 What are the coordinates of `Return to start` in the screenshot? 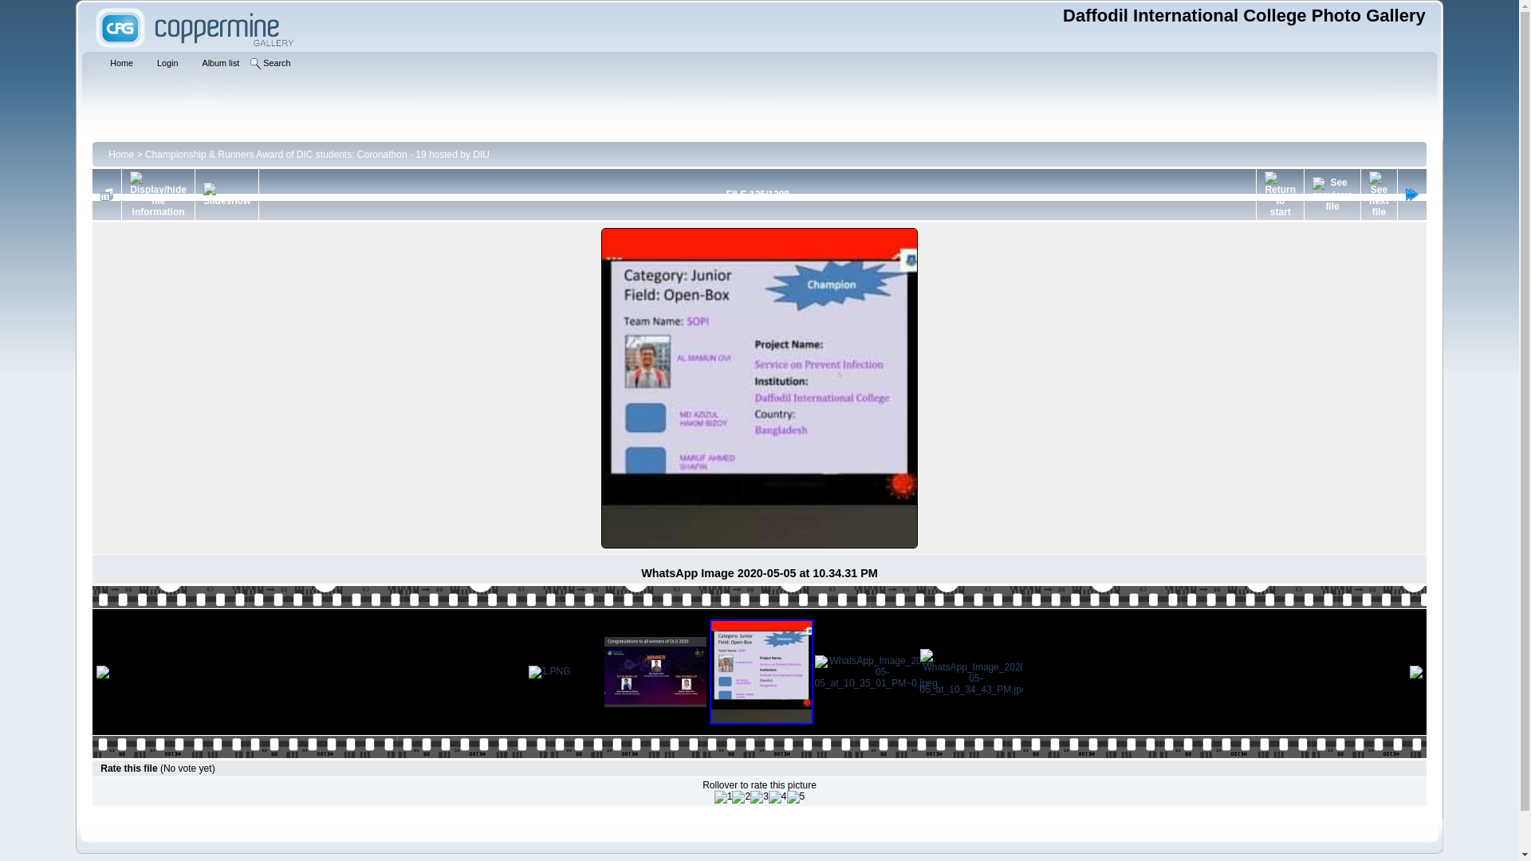 It's located at (1281, 195).